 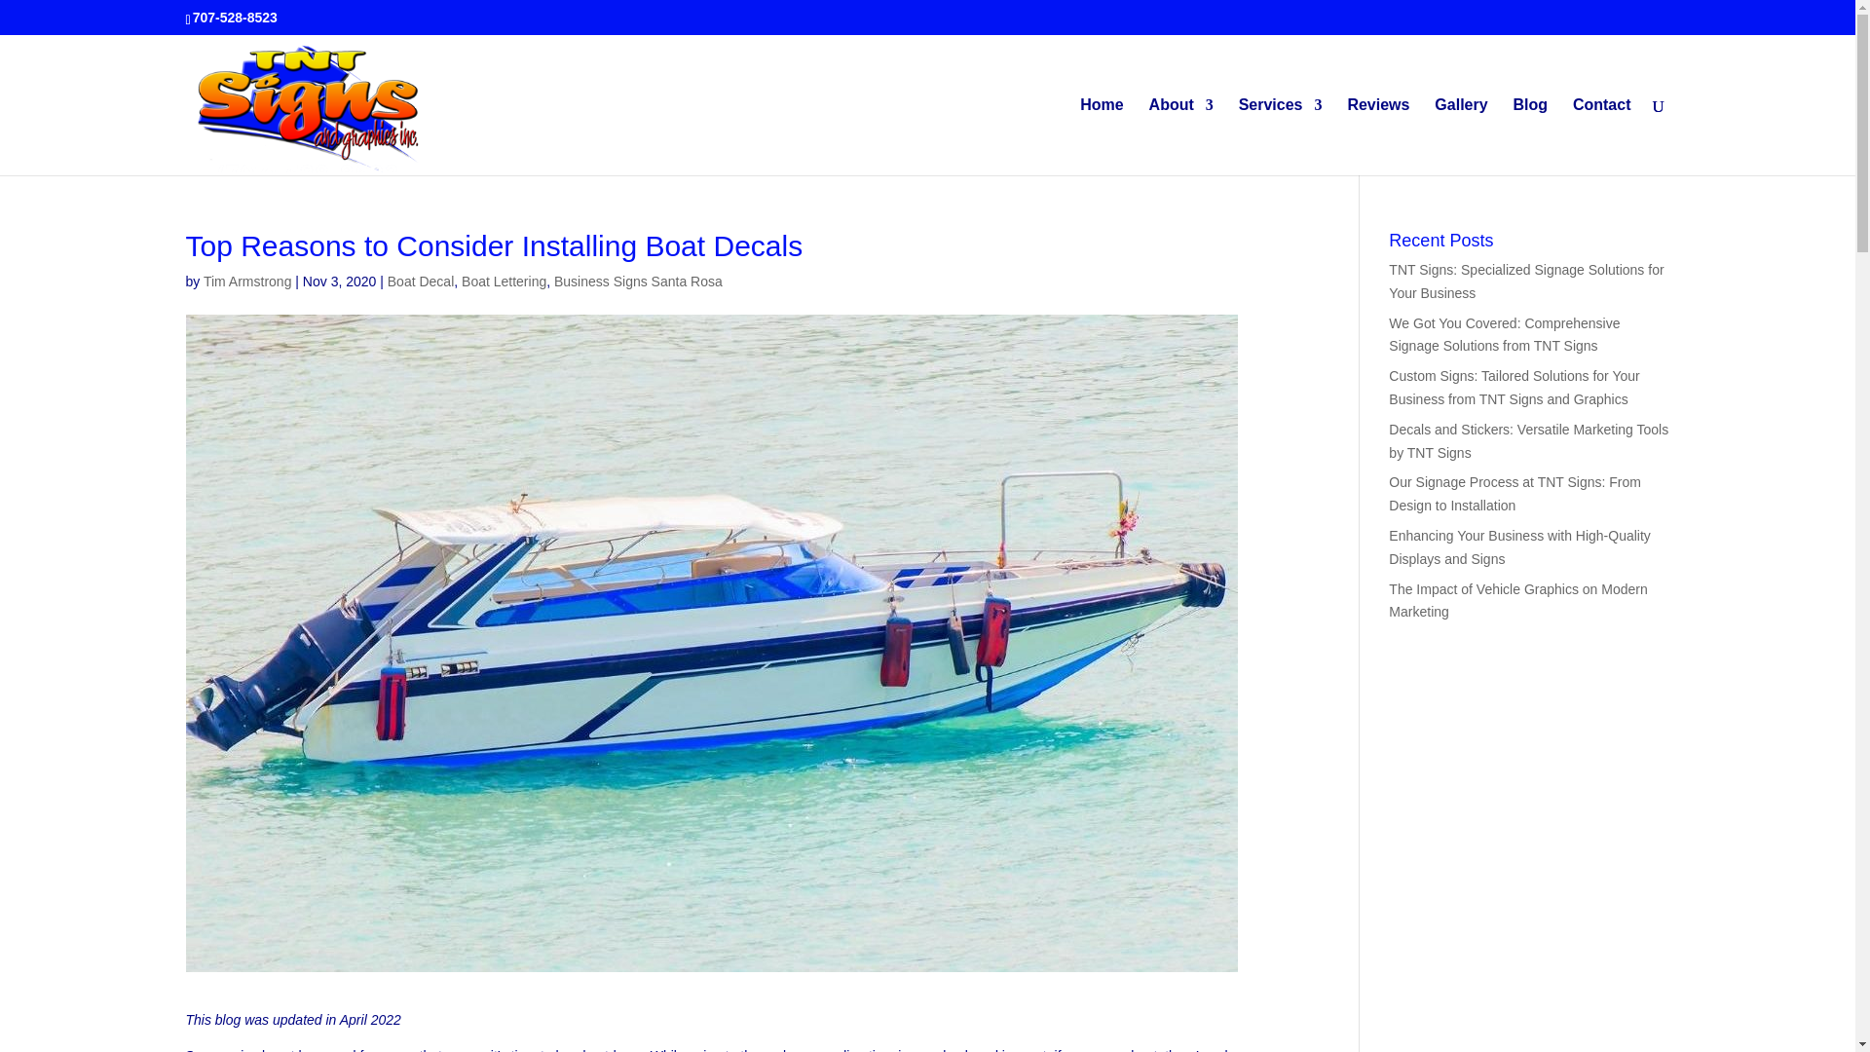 I want to click on Business Signs Santa Rosa, so click(x=637, y=281).